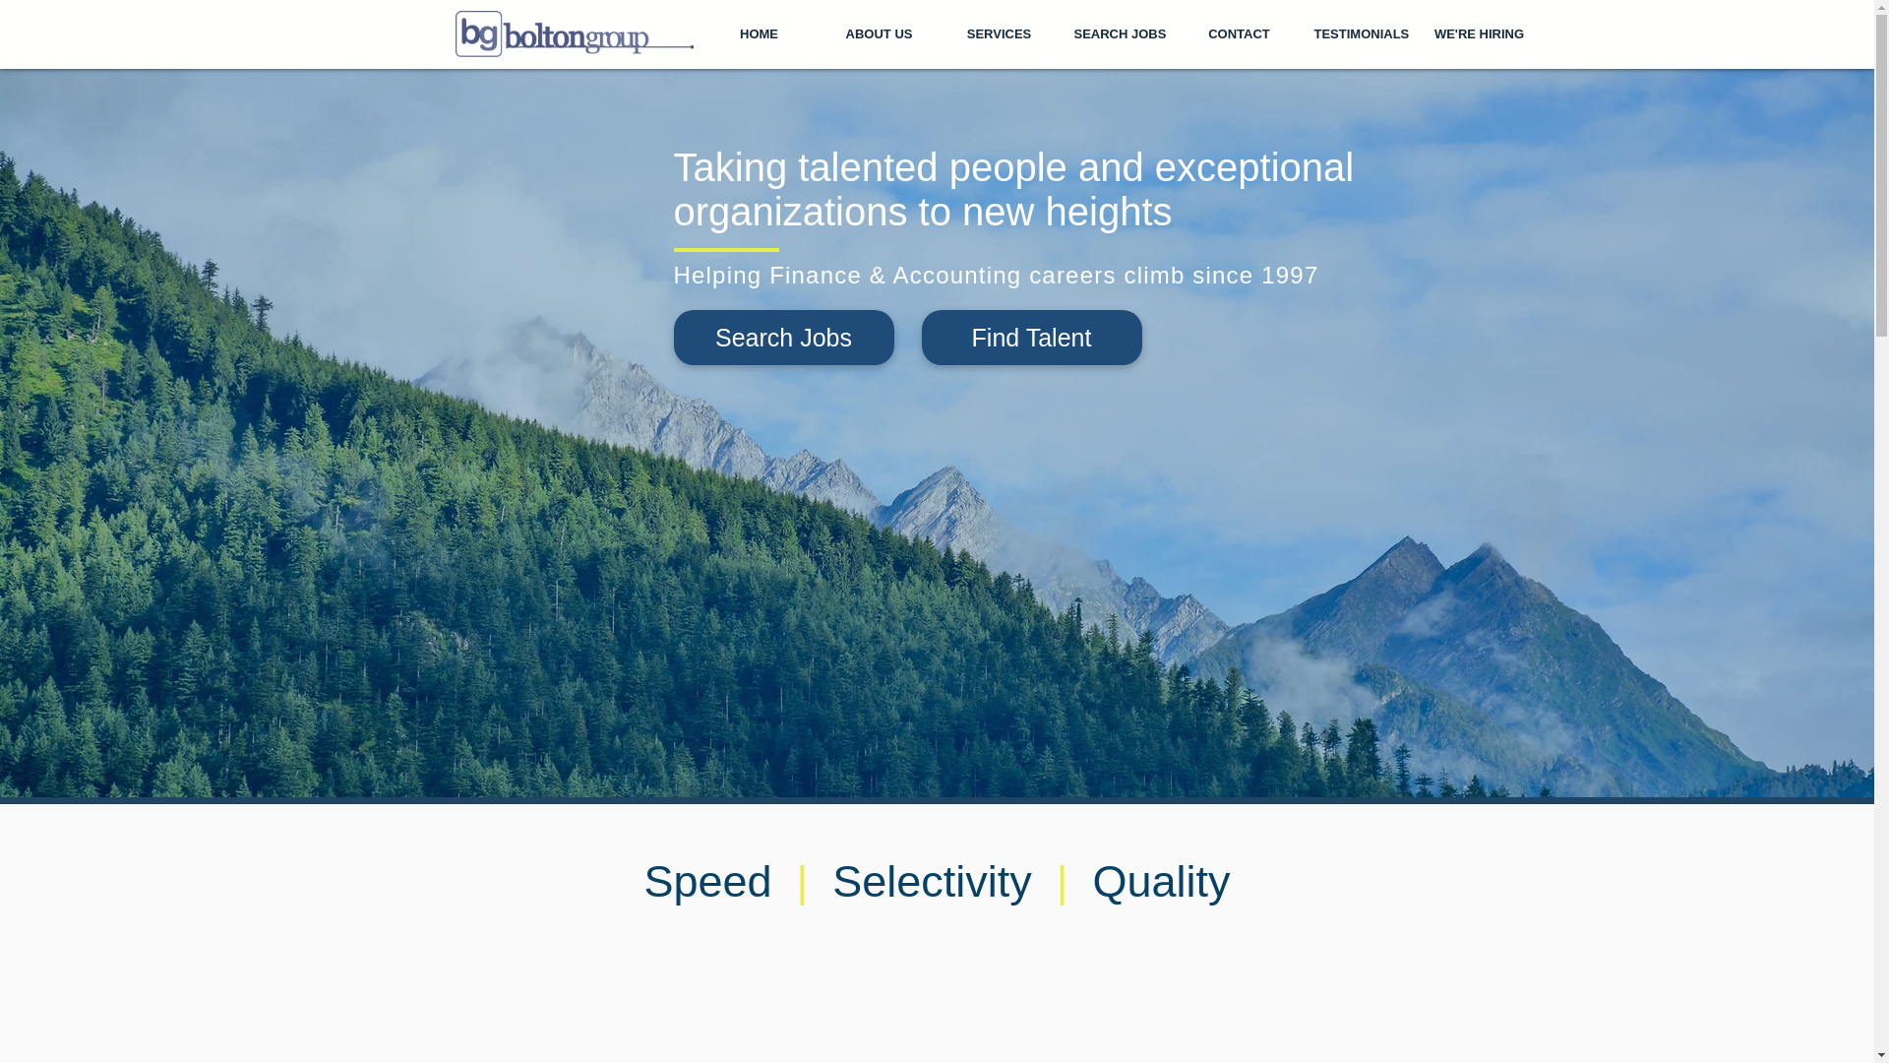  Describe the element at coordinates (1239, 33) in the screenshot. I see `CONTACT` at that location.